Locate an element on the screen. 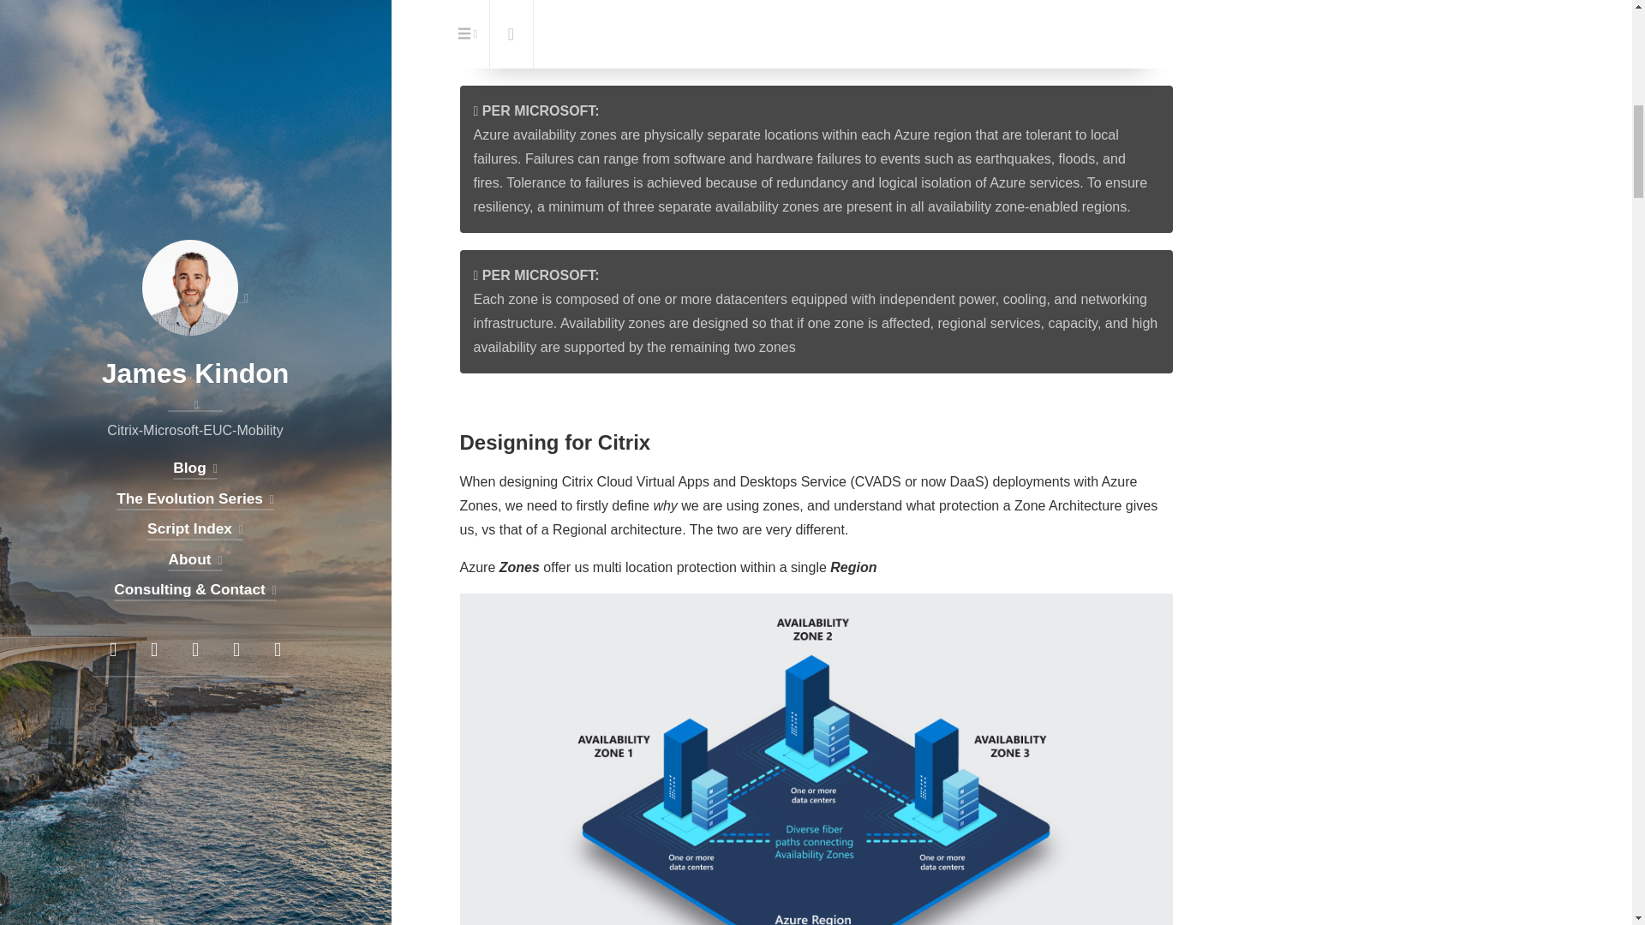 The image size is (1645, 925). Availability Zones is located at coordinates (799, 14).